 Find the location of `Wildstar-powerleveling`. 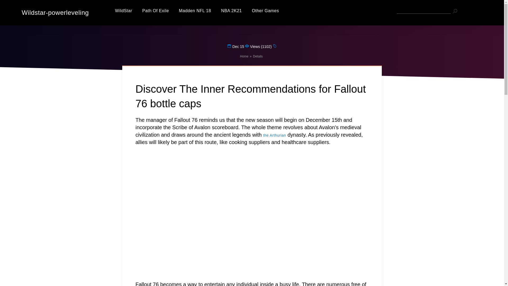

Wildstar-powerleveling is located at coordinates (52, 13).